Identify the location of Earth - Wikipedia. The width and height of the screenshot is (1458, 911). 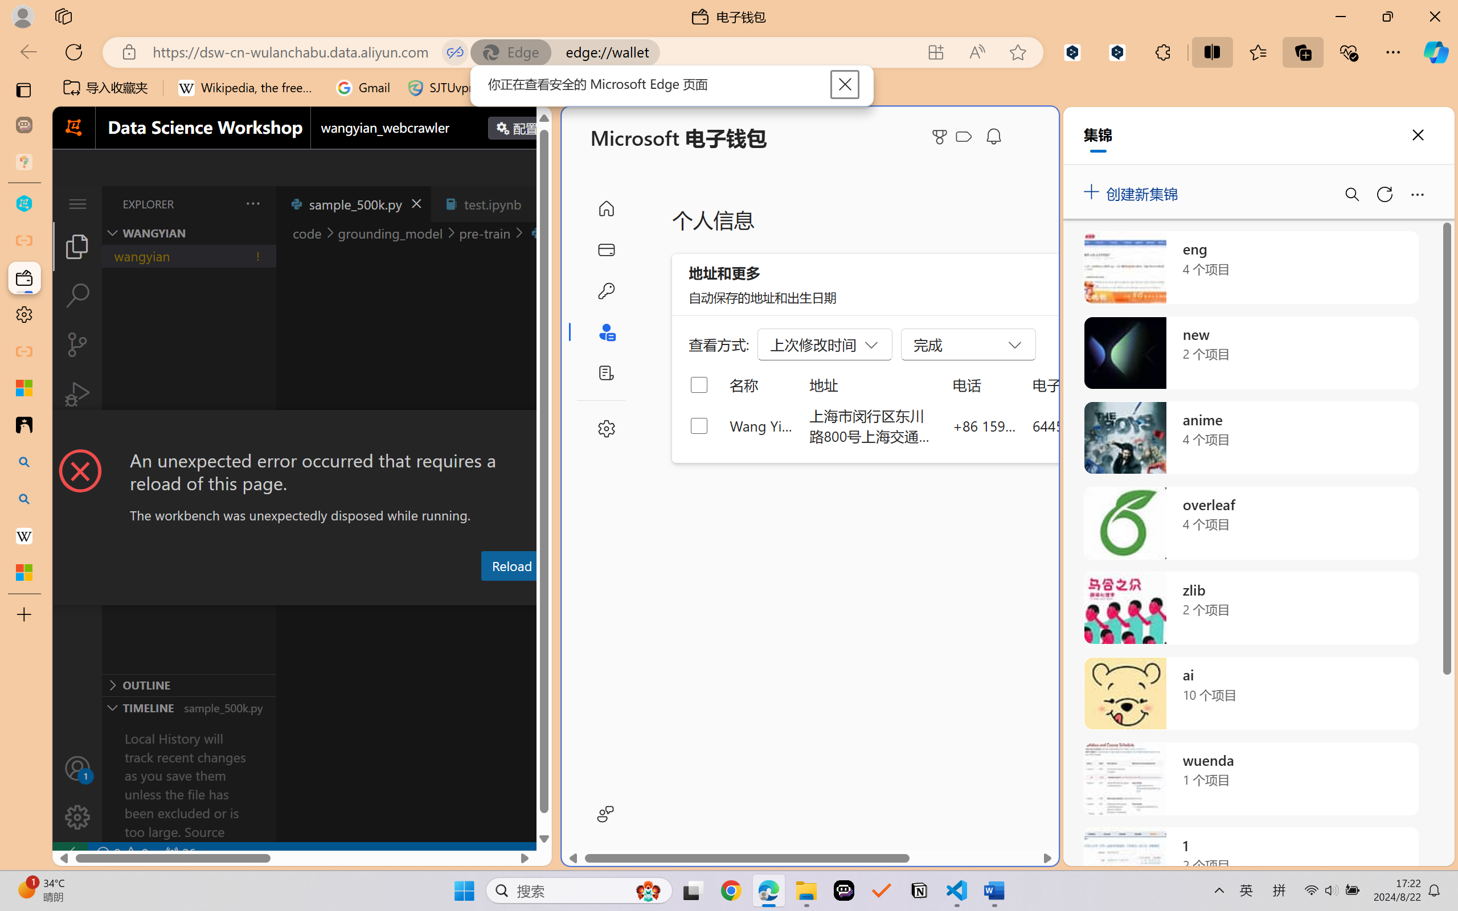
(24, 535).